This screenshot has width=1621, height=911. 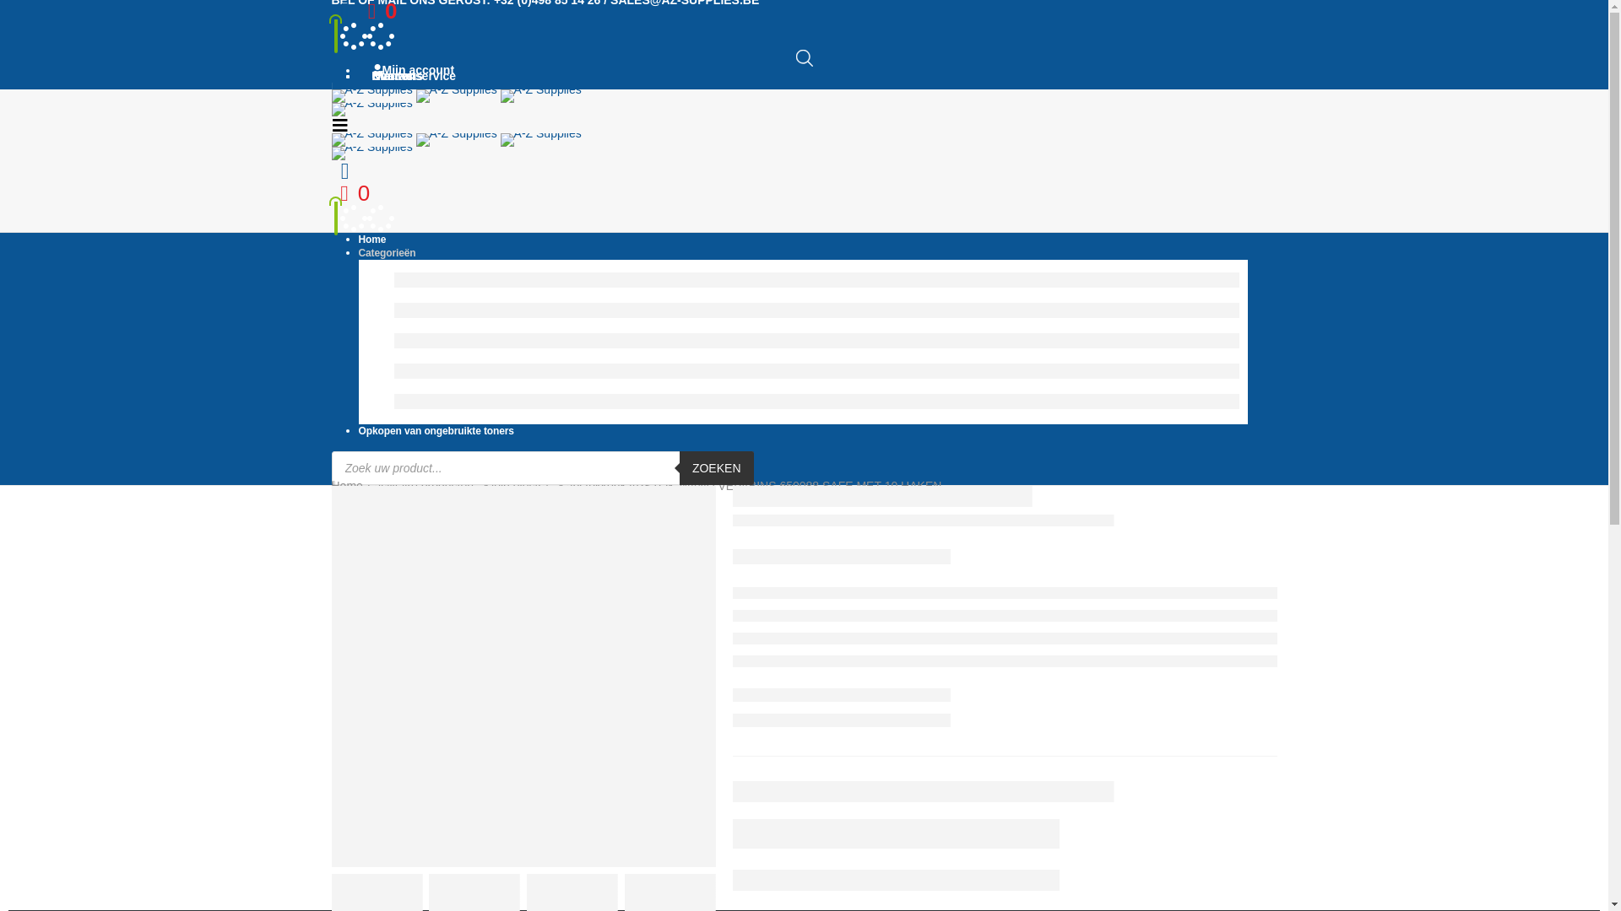 What do you see at coordinates (517, 486) in the screenshot?
I see `Klein electra` at bounding box center [517, 486].